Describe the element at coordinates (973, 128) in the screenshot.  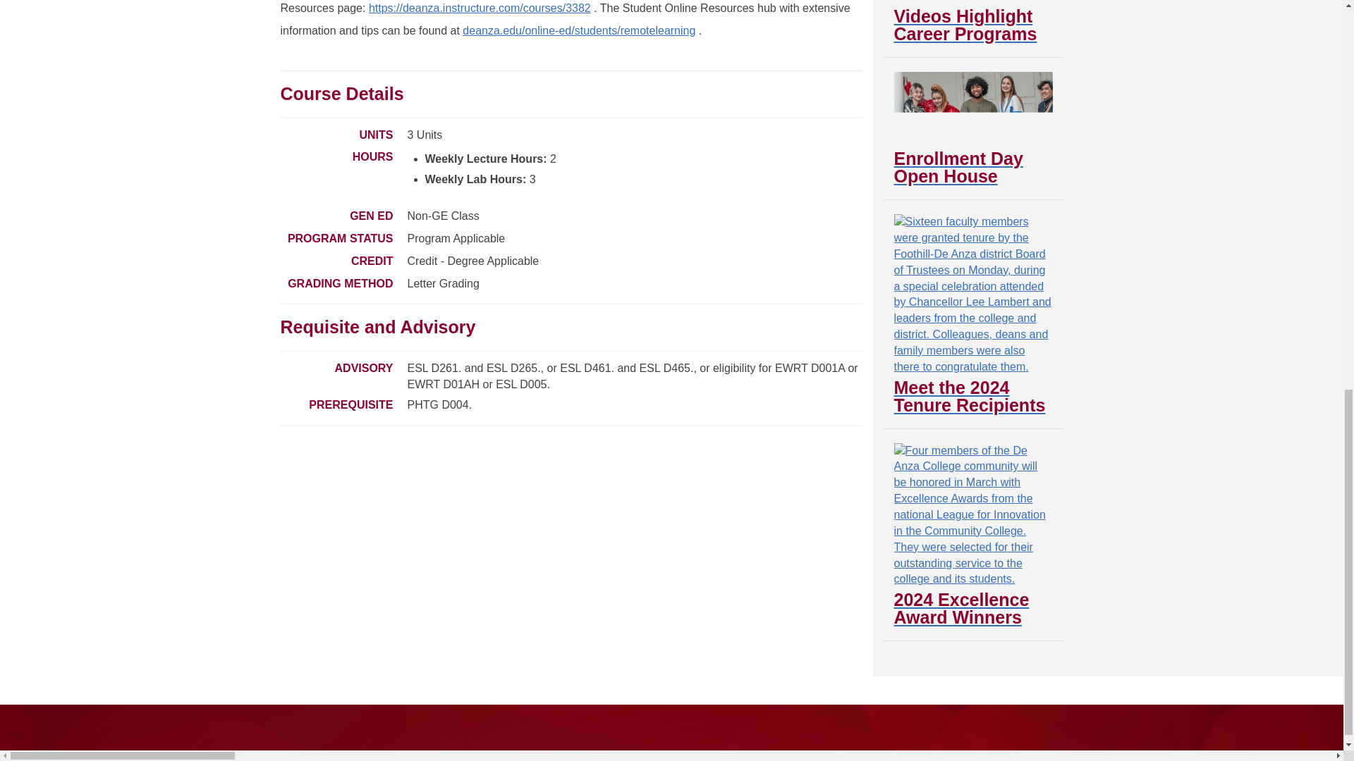
I see `Enrollment Day Open House` at that location.